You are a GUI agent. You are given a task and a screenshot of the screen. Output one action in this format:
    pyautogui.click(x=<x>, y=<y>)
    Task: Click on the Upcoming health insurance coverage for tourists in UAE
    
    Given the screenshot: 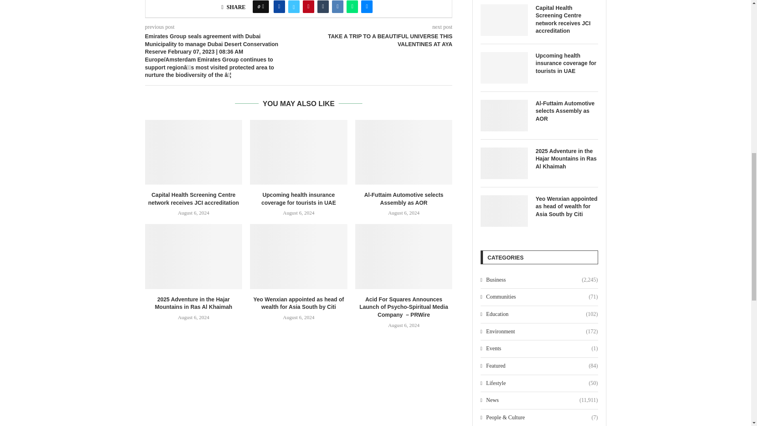 What is the action you would take?
    pyautogui.click(x=504, y=67)
    